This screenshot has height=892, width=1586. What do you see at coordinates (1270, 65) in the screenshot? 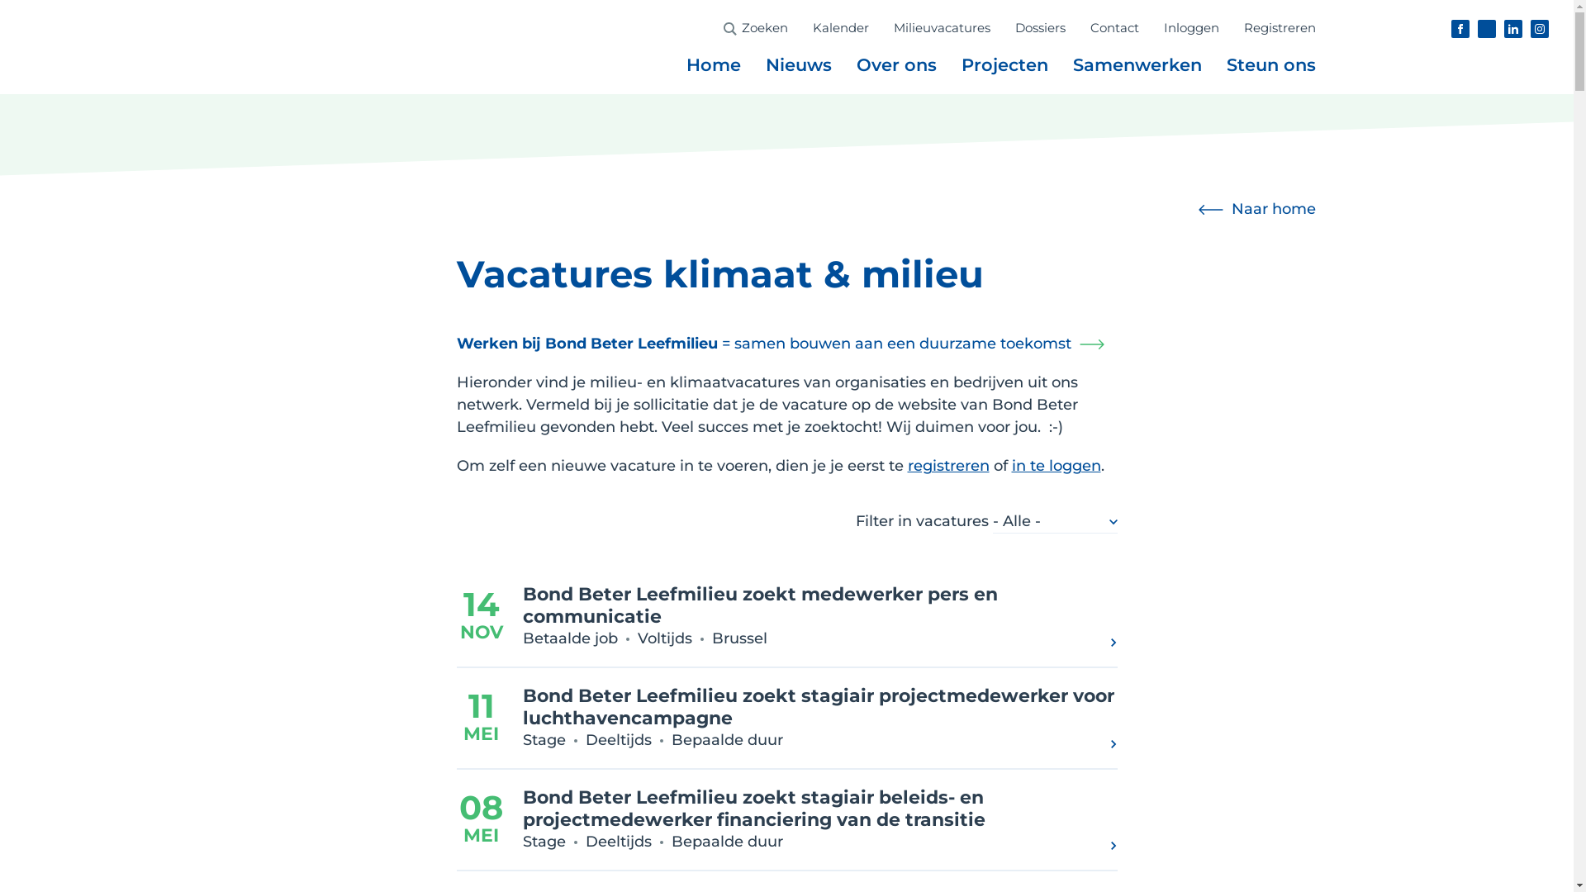
I see `Steun ons` at bounding box center [1270, 65].